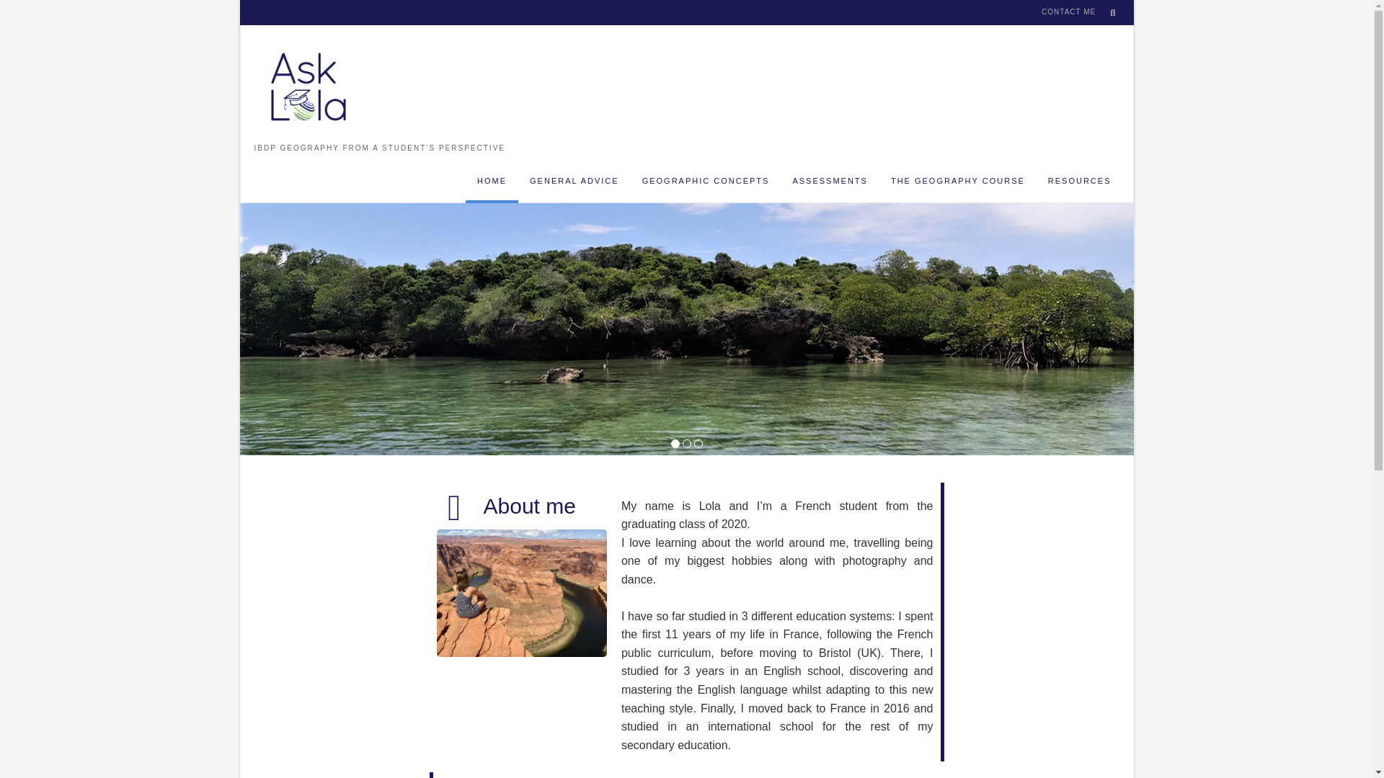 The width and height of the screenshot is (1384, 778). Describe the element at coordinates (706, 186) in the screenshot. I see `GEOGRAPHIC CONCEPTS` at that location.